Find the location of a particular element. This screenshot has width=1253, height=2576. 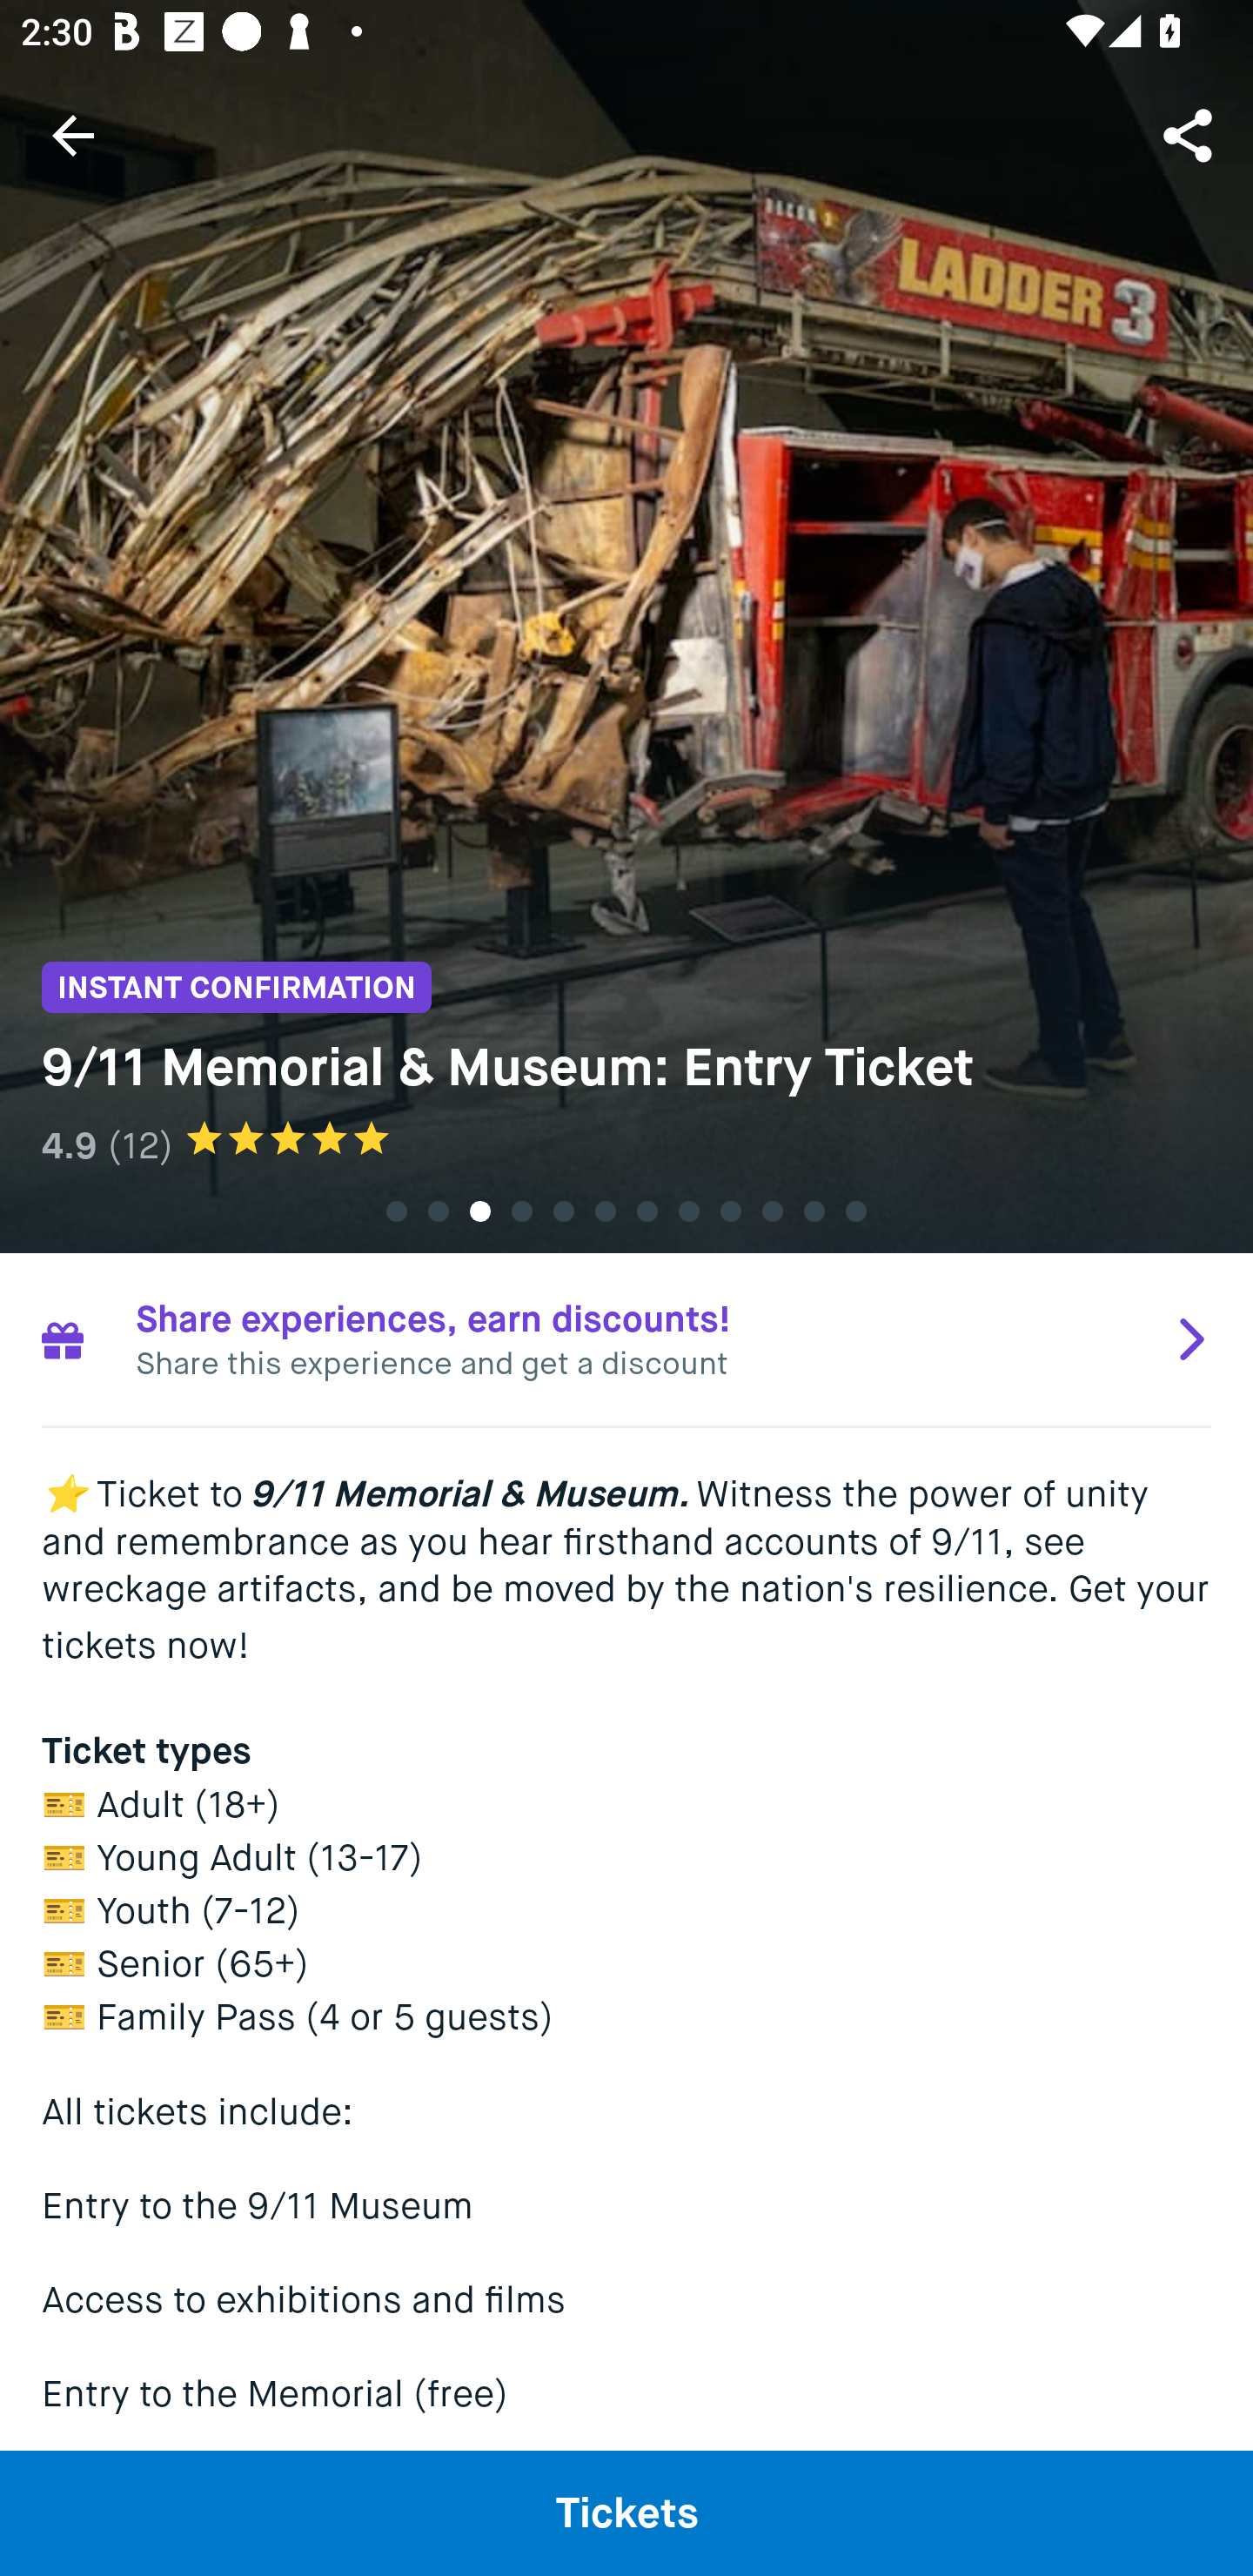

(12) is located at coordinates (139, 1145).